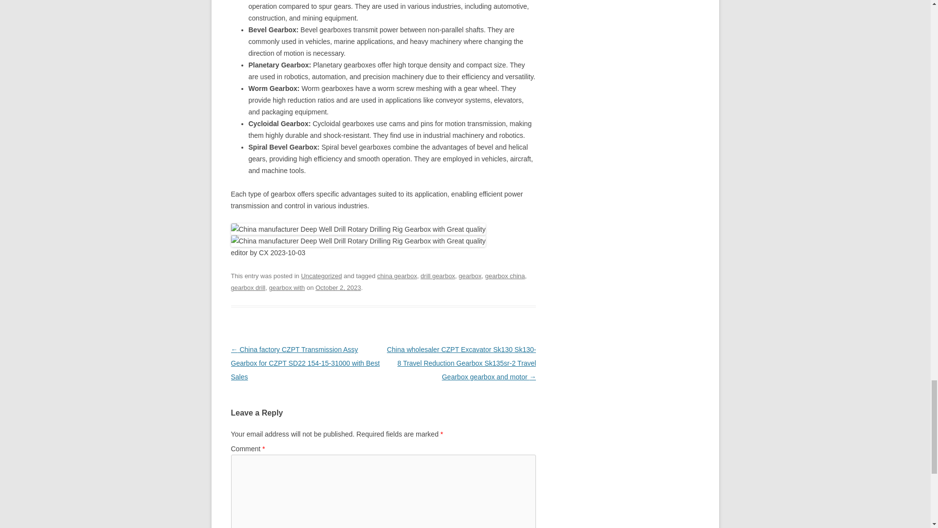 This screenshot has height=528, width=938. I want to click on drill gearbox, so click(438, 276).